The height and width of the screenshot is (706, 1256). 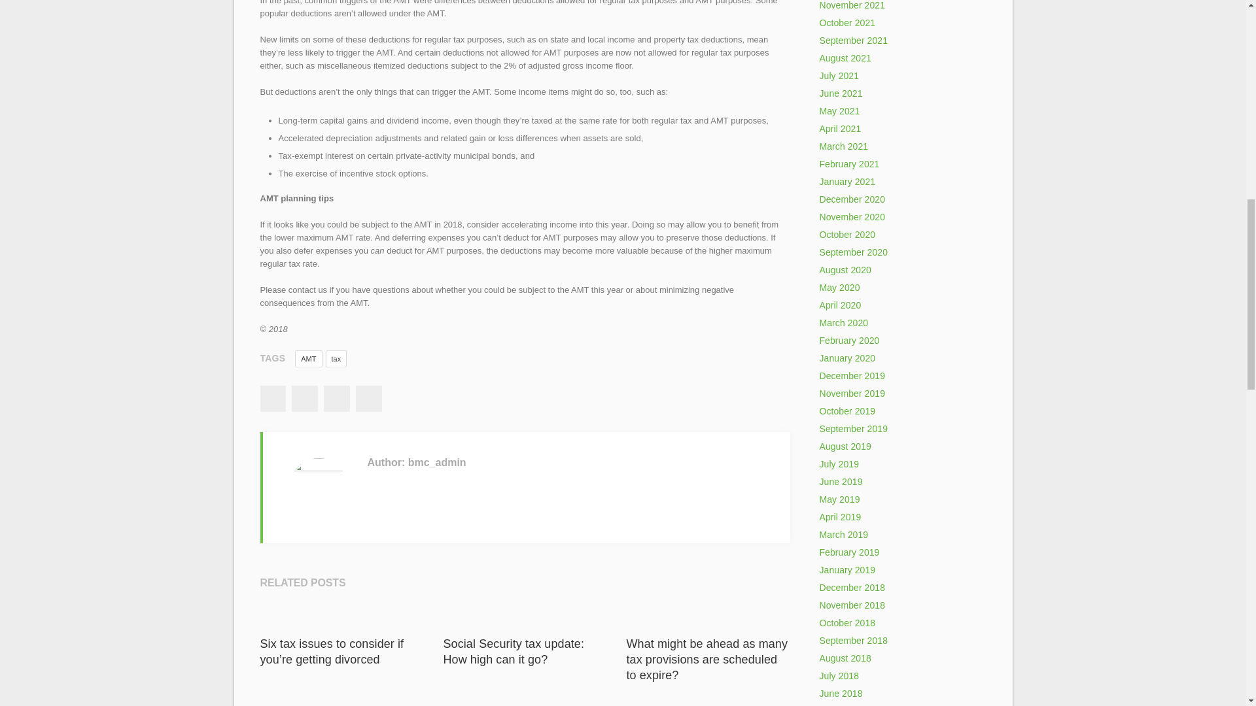 I want to click on tax, so click(x=336, y=358).